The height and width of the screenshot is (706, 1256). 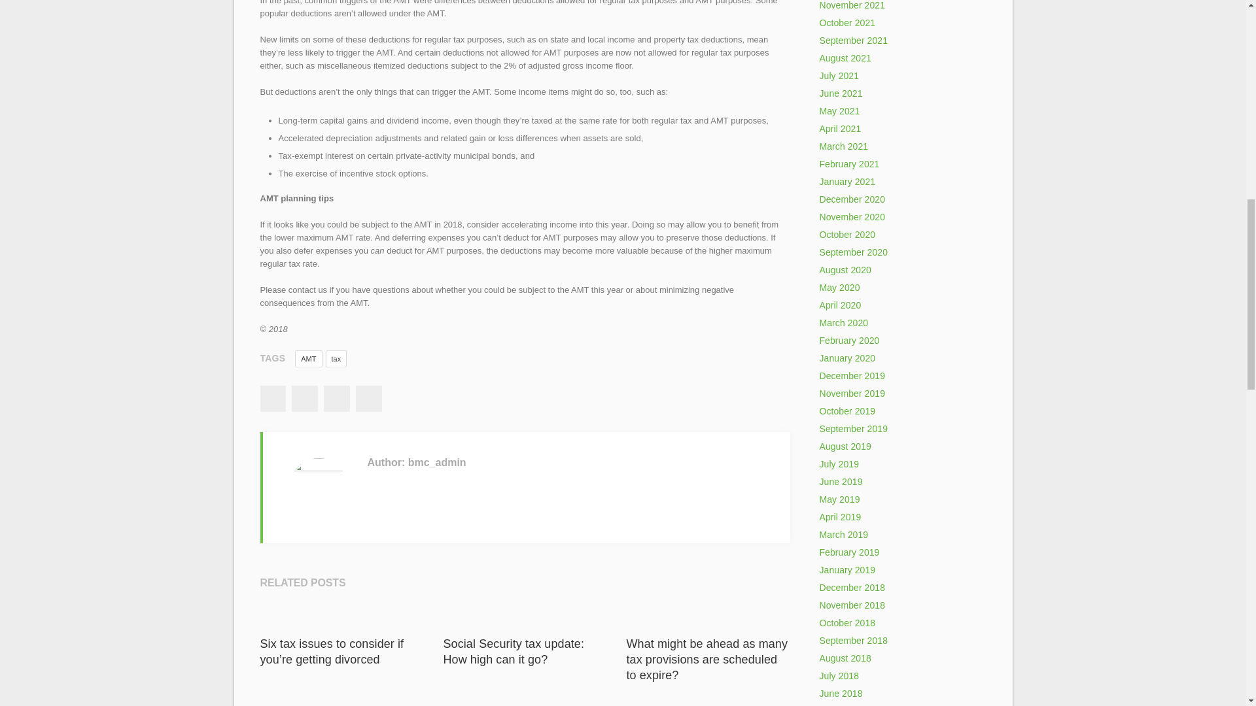 I want to click on tax, so click(x=336, y=358).